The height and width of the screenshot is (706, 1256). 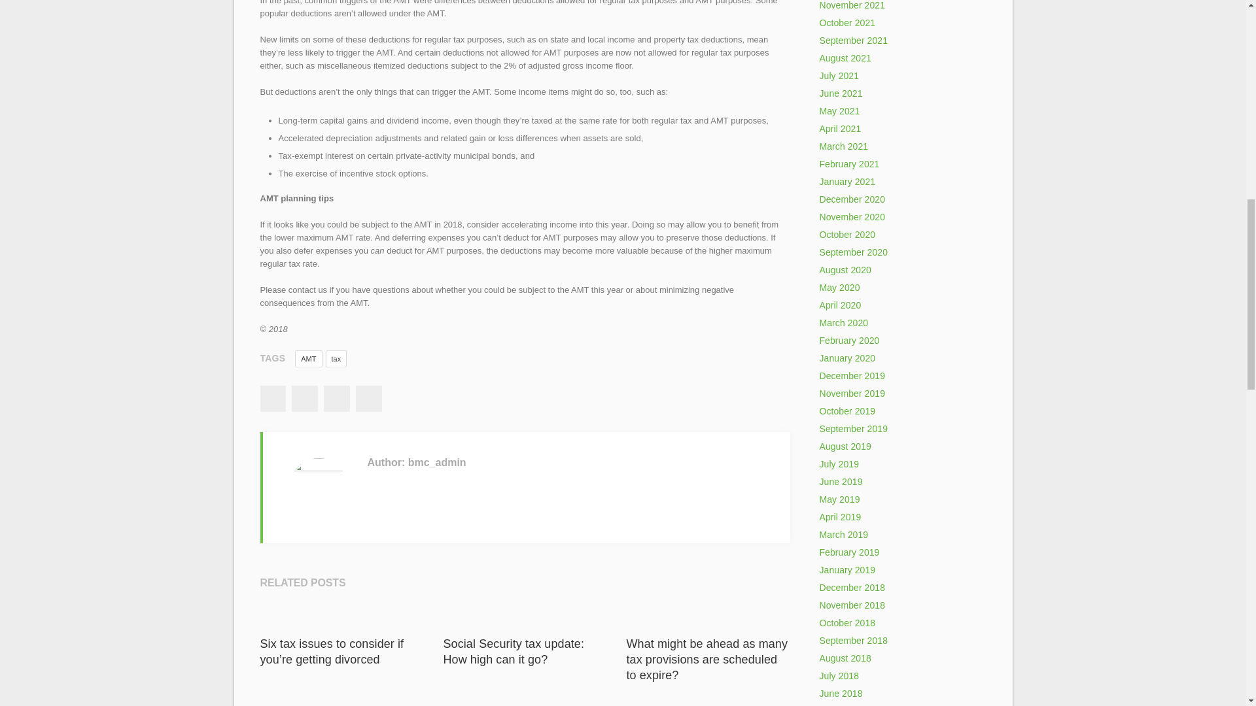 I want to click on tax, so click(x=336, y=358).